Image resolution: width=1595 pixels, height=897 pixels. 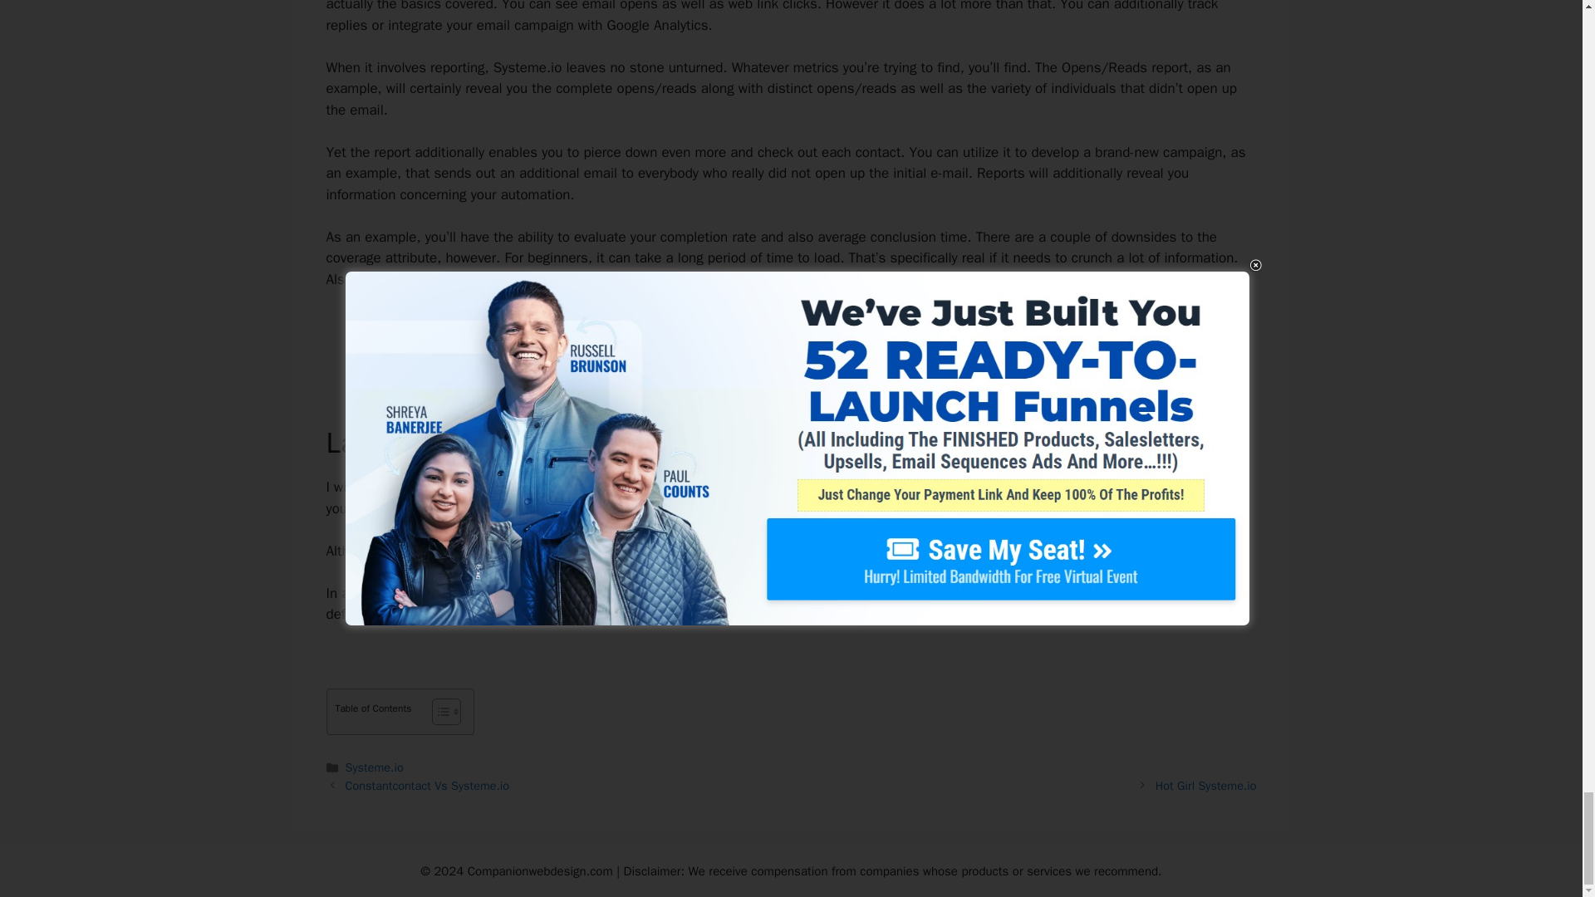 What do you see at coordinates (848, 487) in the screenshot?
I see `perfect email marketing` at bounding box center [848, 487].